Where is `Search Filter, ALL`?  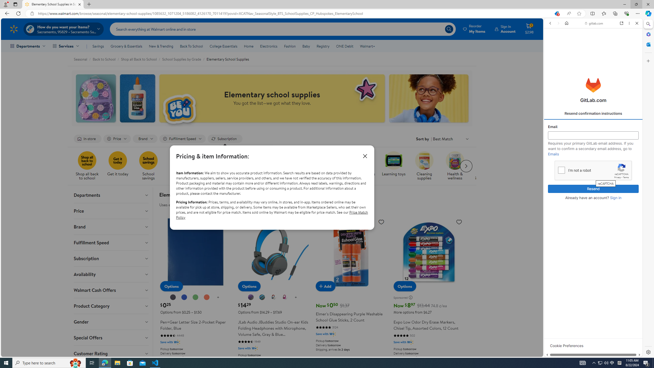 Search Filter, ALL is located at coordinates (552, 58).